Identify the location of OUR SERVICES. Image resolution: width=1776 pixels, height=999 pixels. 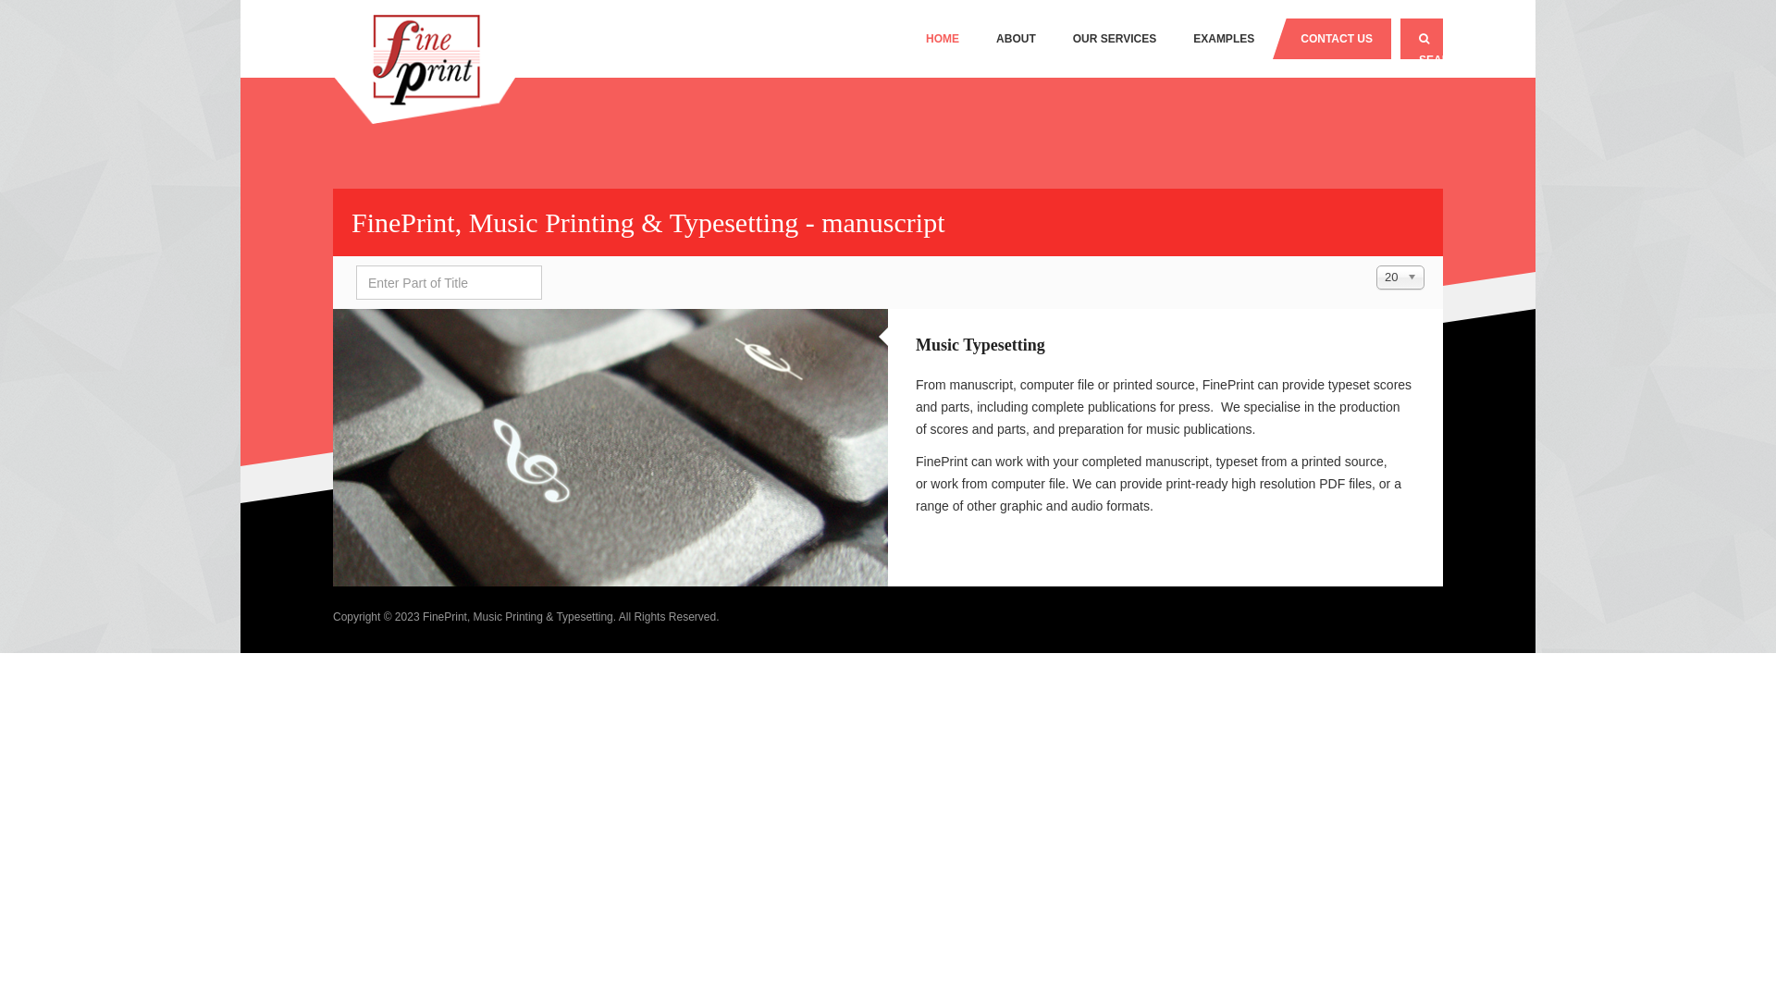
(1115, 39).